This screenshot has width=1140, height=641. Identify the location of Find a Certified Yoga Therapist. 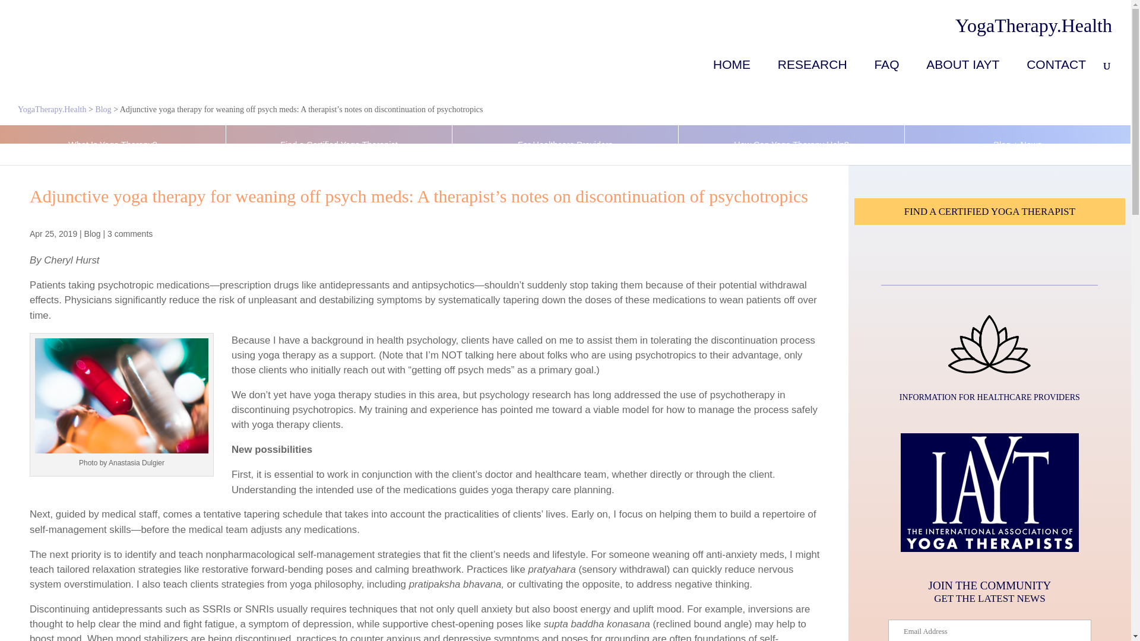
(338, 145).